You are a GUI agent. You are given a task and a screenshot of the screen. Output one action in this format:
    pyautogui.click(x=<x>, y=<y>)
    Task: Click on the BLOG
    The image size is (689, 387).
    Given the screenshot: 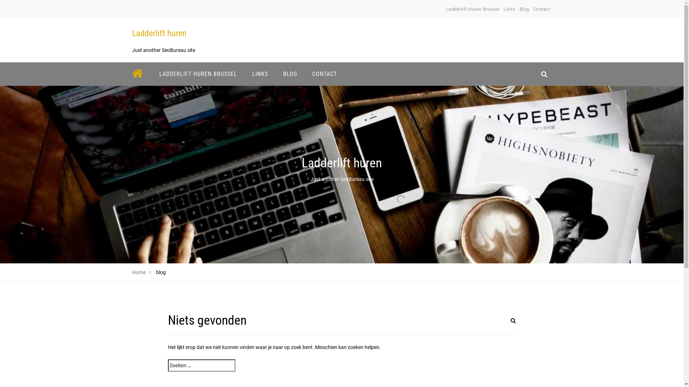 What is the action you would take?
    pyautogui.click(x=290, y=74)
    